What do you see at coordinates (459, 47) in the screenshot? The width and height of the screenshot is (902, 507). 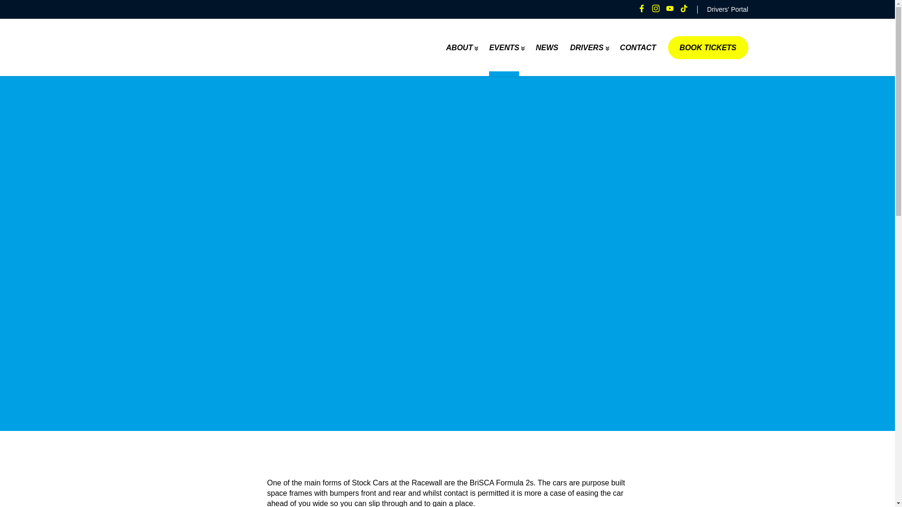 I see `ABOUT` at bounding box center [459, 47].